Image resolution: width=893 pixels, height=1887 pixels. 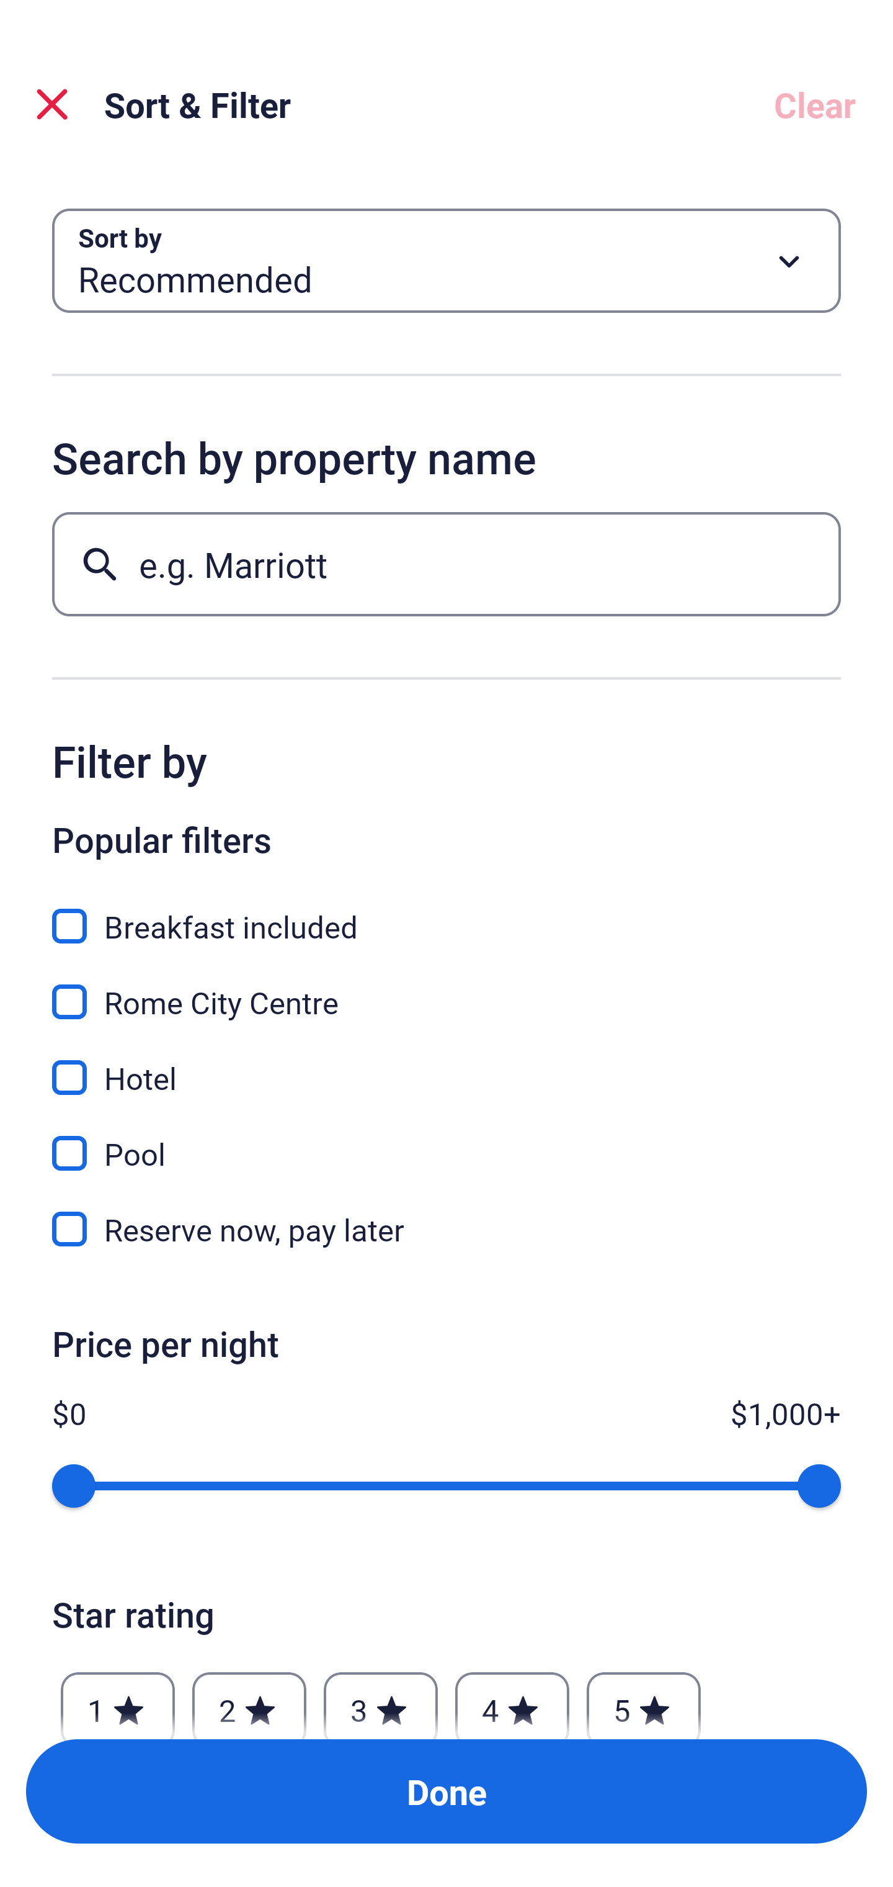 I want to click on Rome City Centre, Rome City Centre, so click(x=446, y=988).